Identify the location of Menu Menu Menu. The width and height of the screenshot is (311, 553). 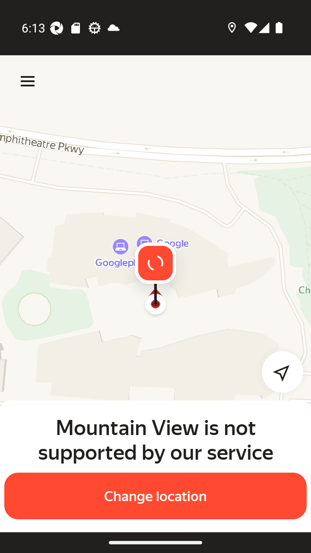
(28, 81).